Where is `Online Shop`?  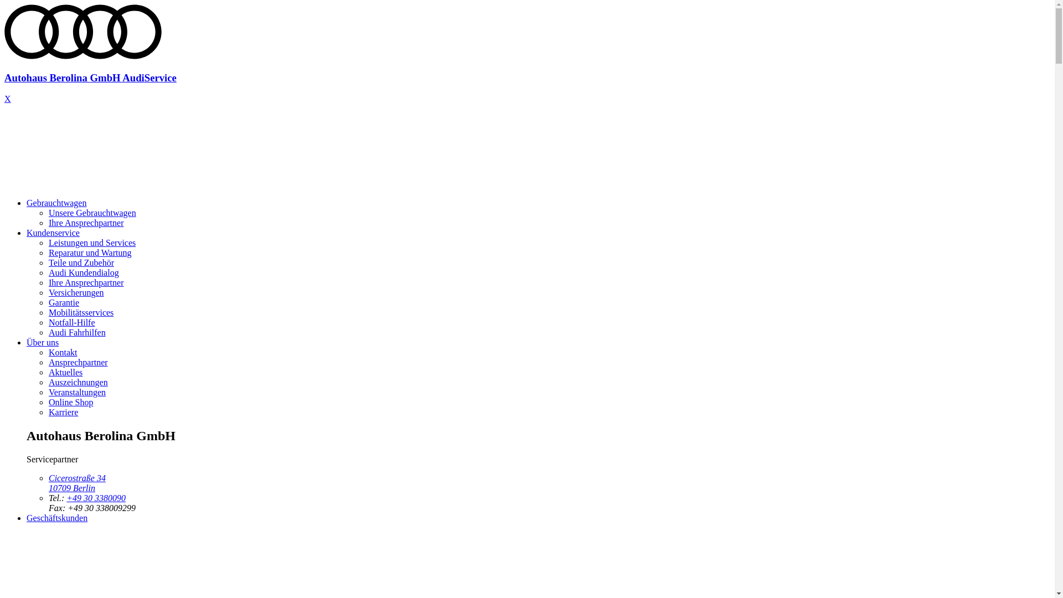 Online Shop is located at coordinates (71, 402).